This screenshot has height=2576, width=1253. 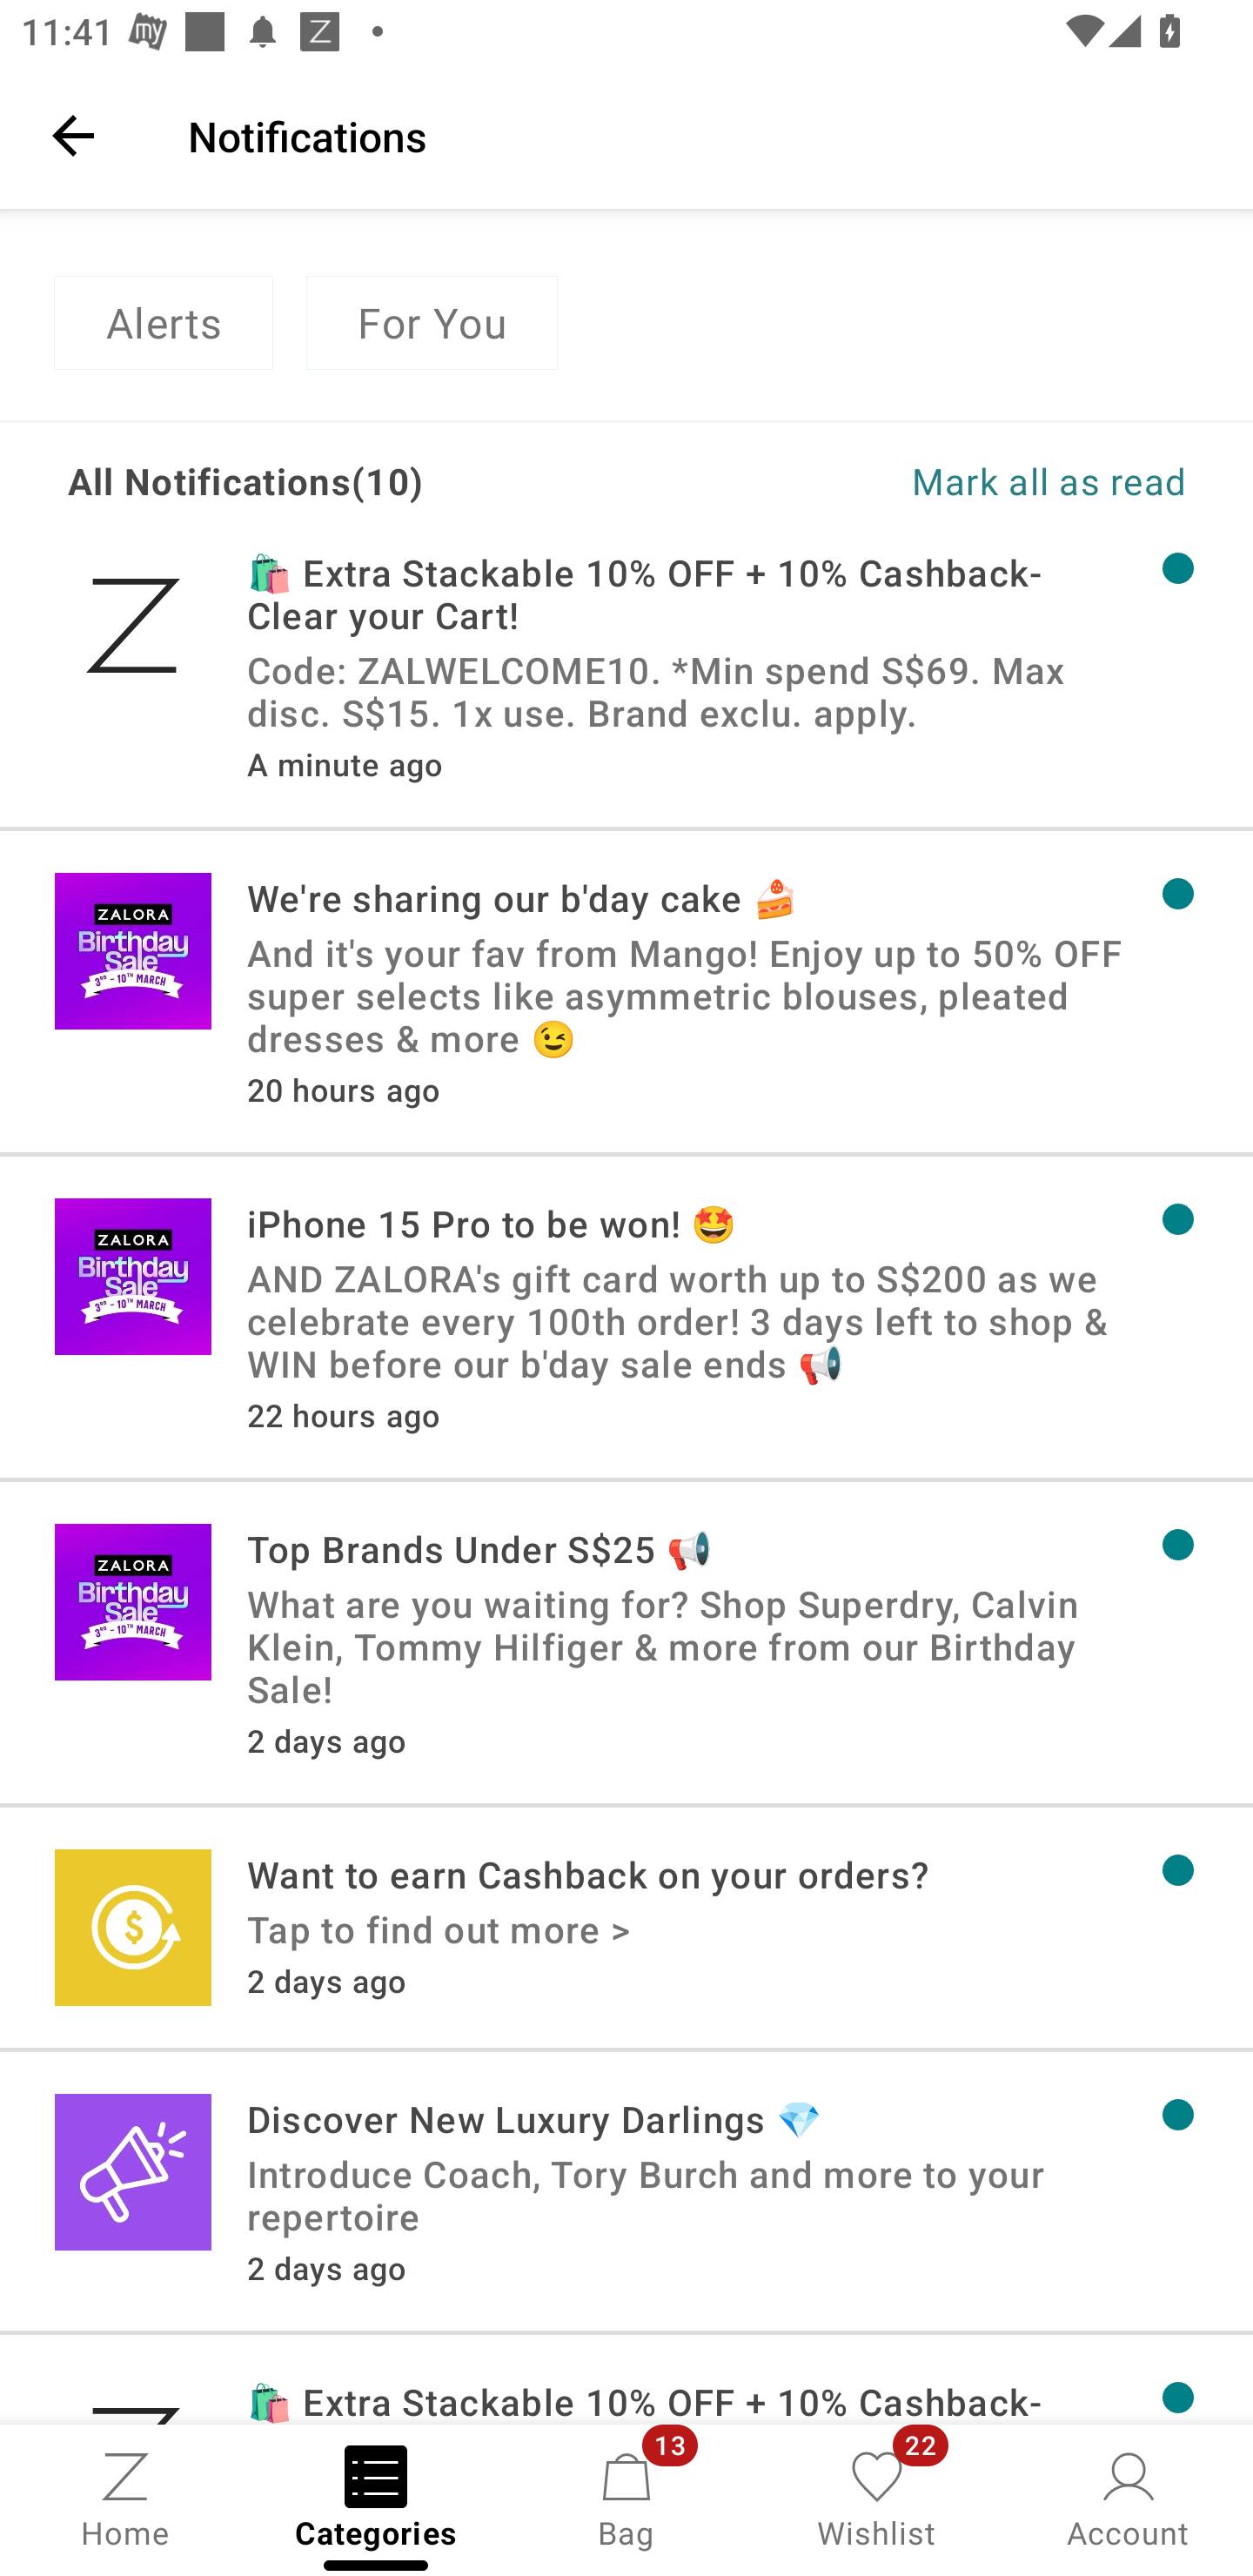 I want to click on Account, so click(x=1128, y=2498).